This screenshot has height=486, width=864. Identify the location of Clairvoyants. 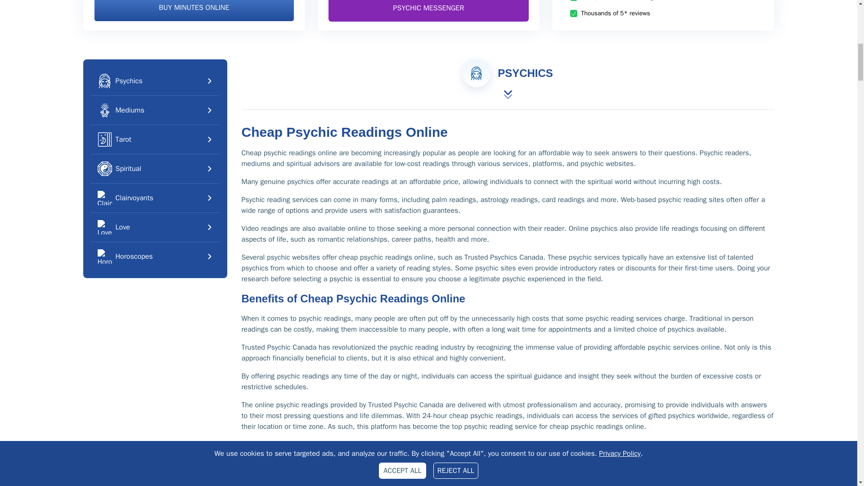
(154, 198).